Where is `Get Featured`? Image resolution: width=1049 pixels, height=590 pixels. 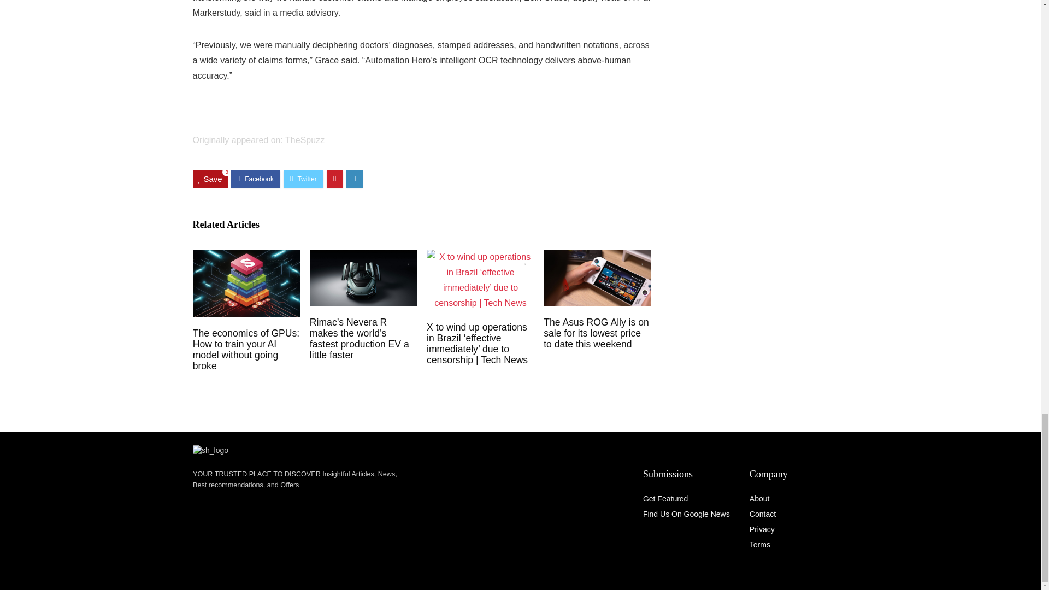
Get Featured is located at coordinates (665, 499).